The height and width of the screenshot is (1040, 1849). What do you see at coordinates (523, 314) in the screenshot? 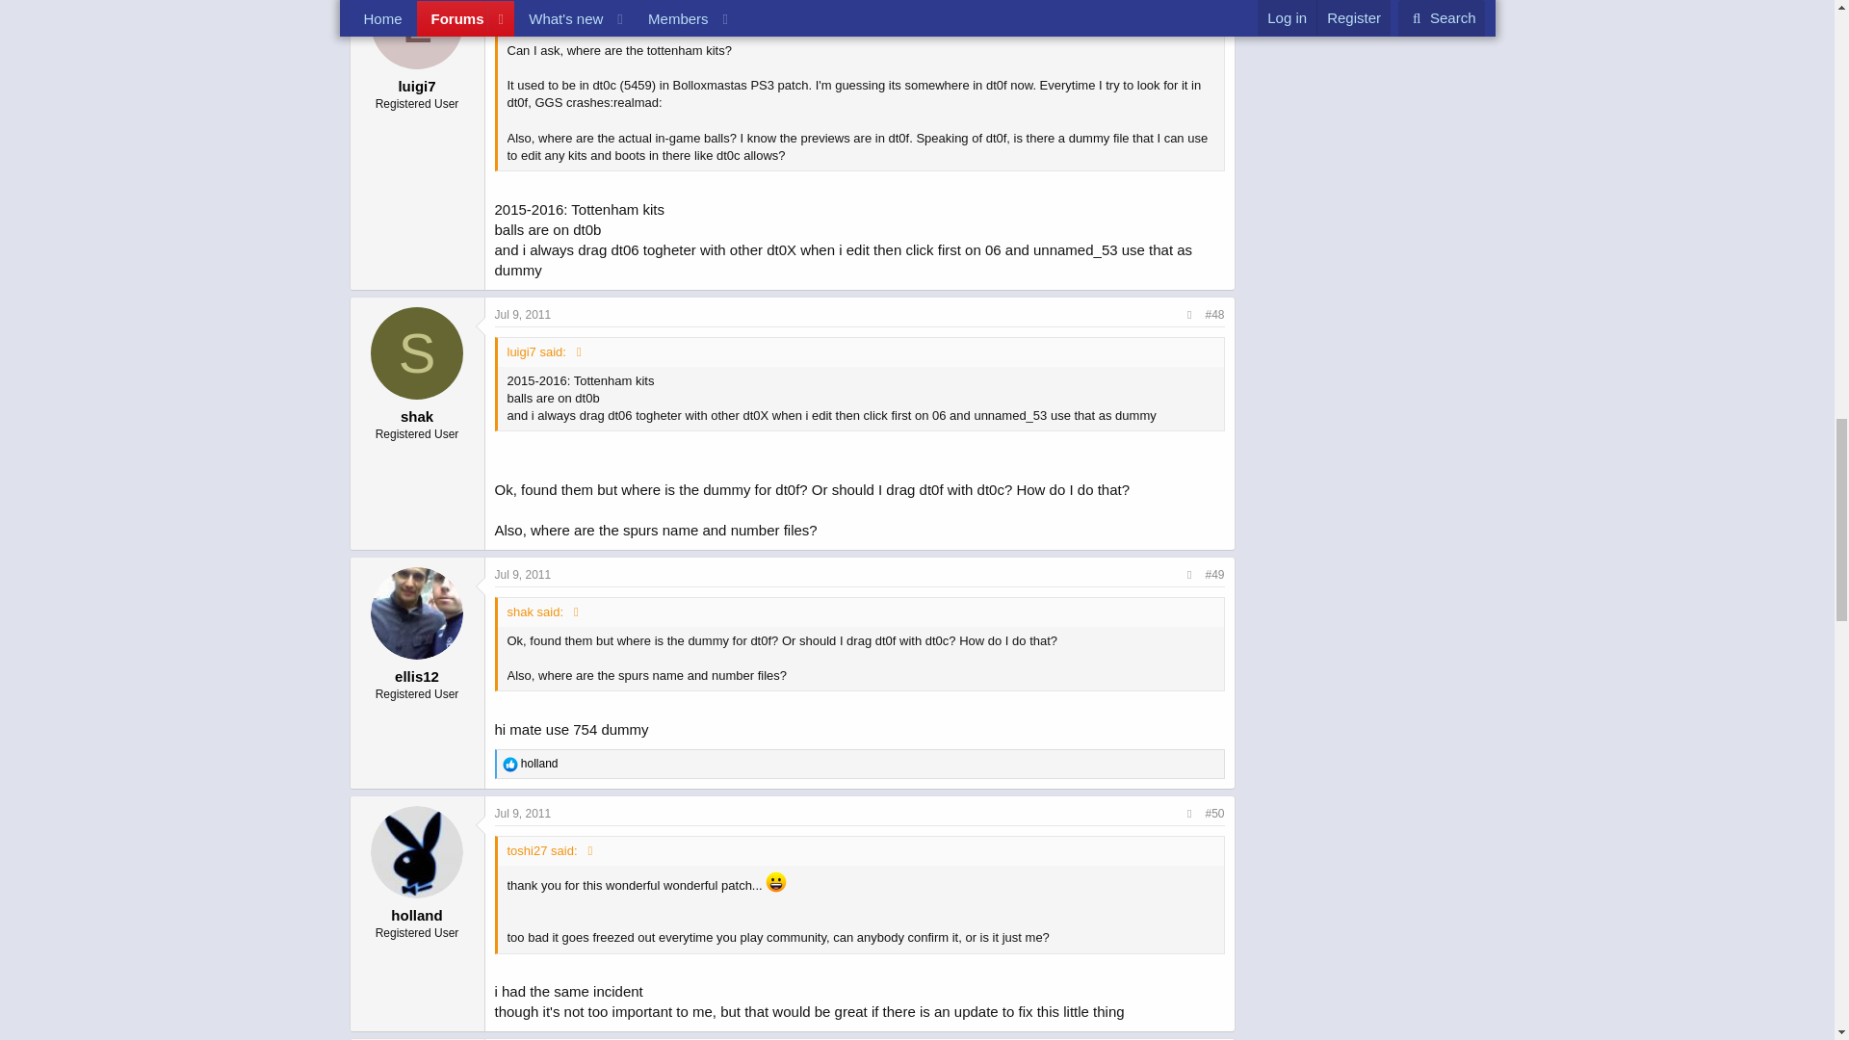
I see `Jul 9, 2011 at 11:33 AM` at bounding box center [523, 314].